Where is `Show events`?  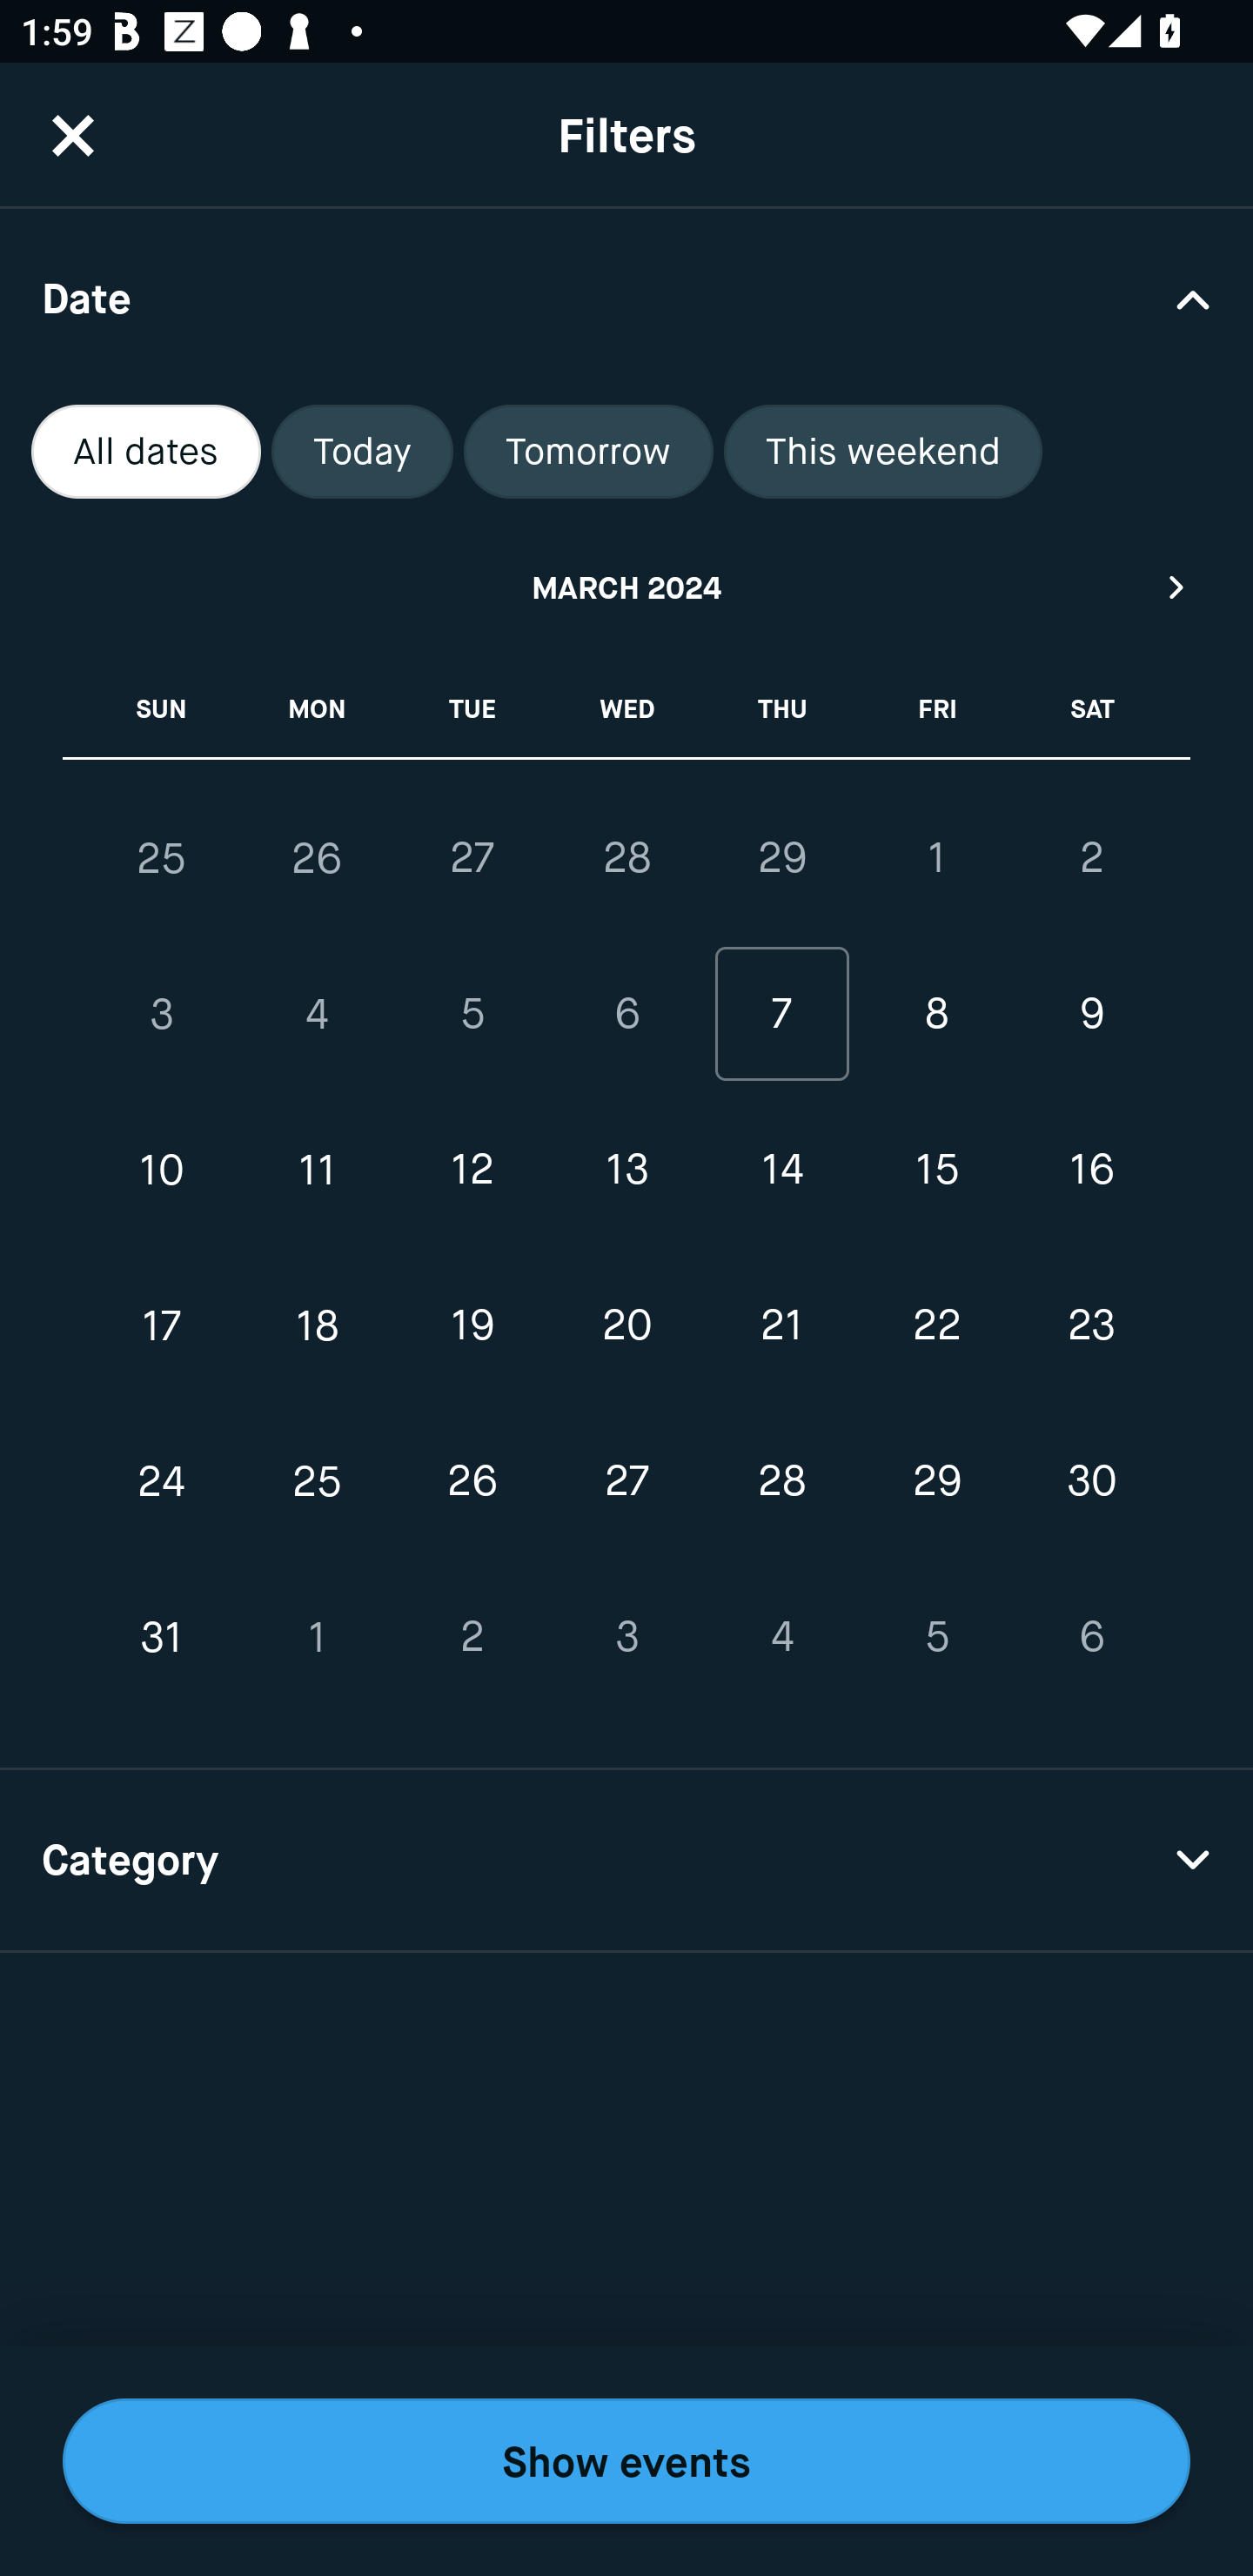
Show events is located at coordinates (626, 2461).